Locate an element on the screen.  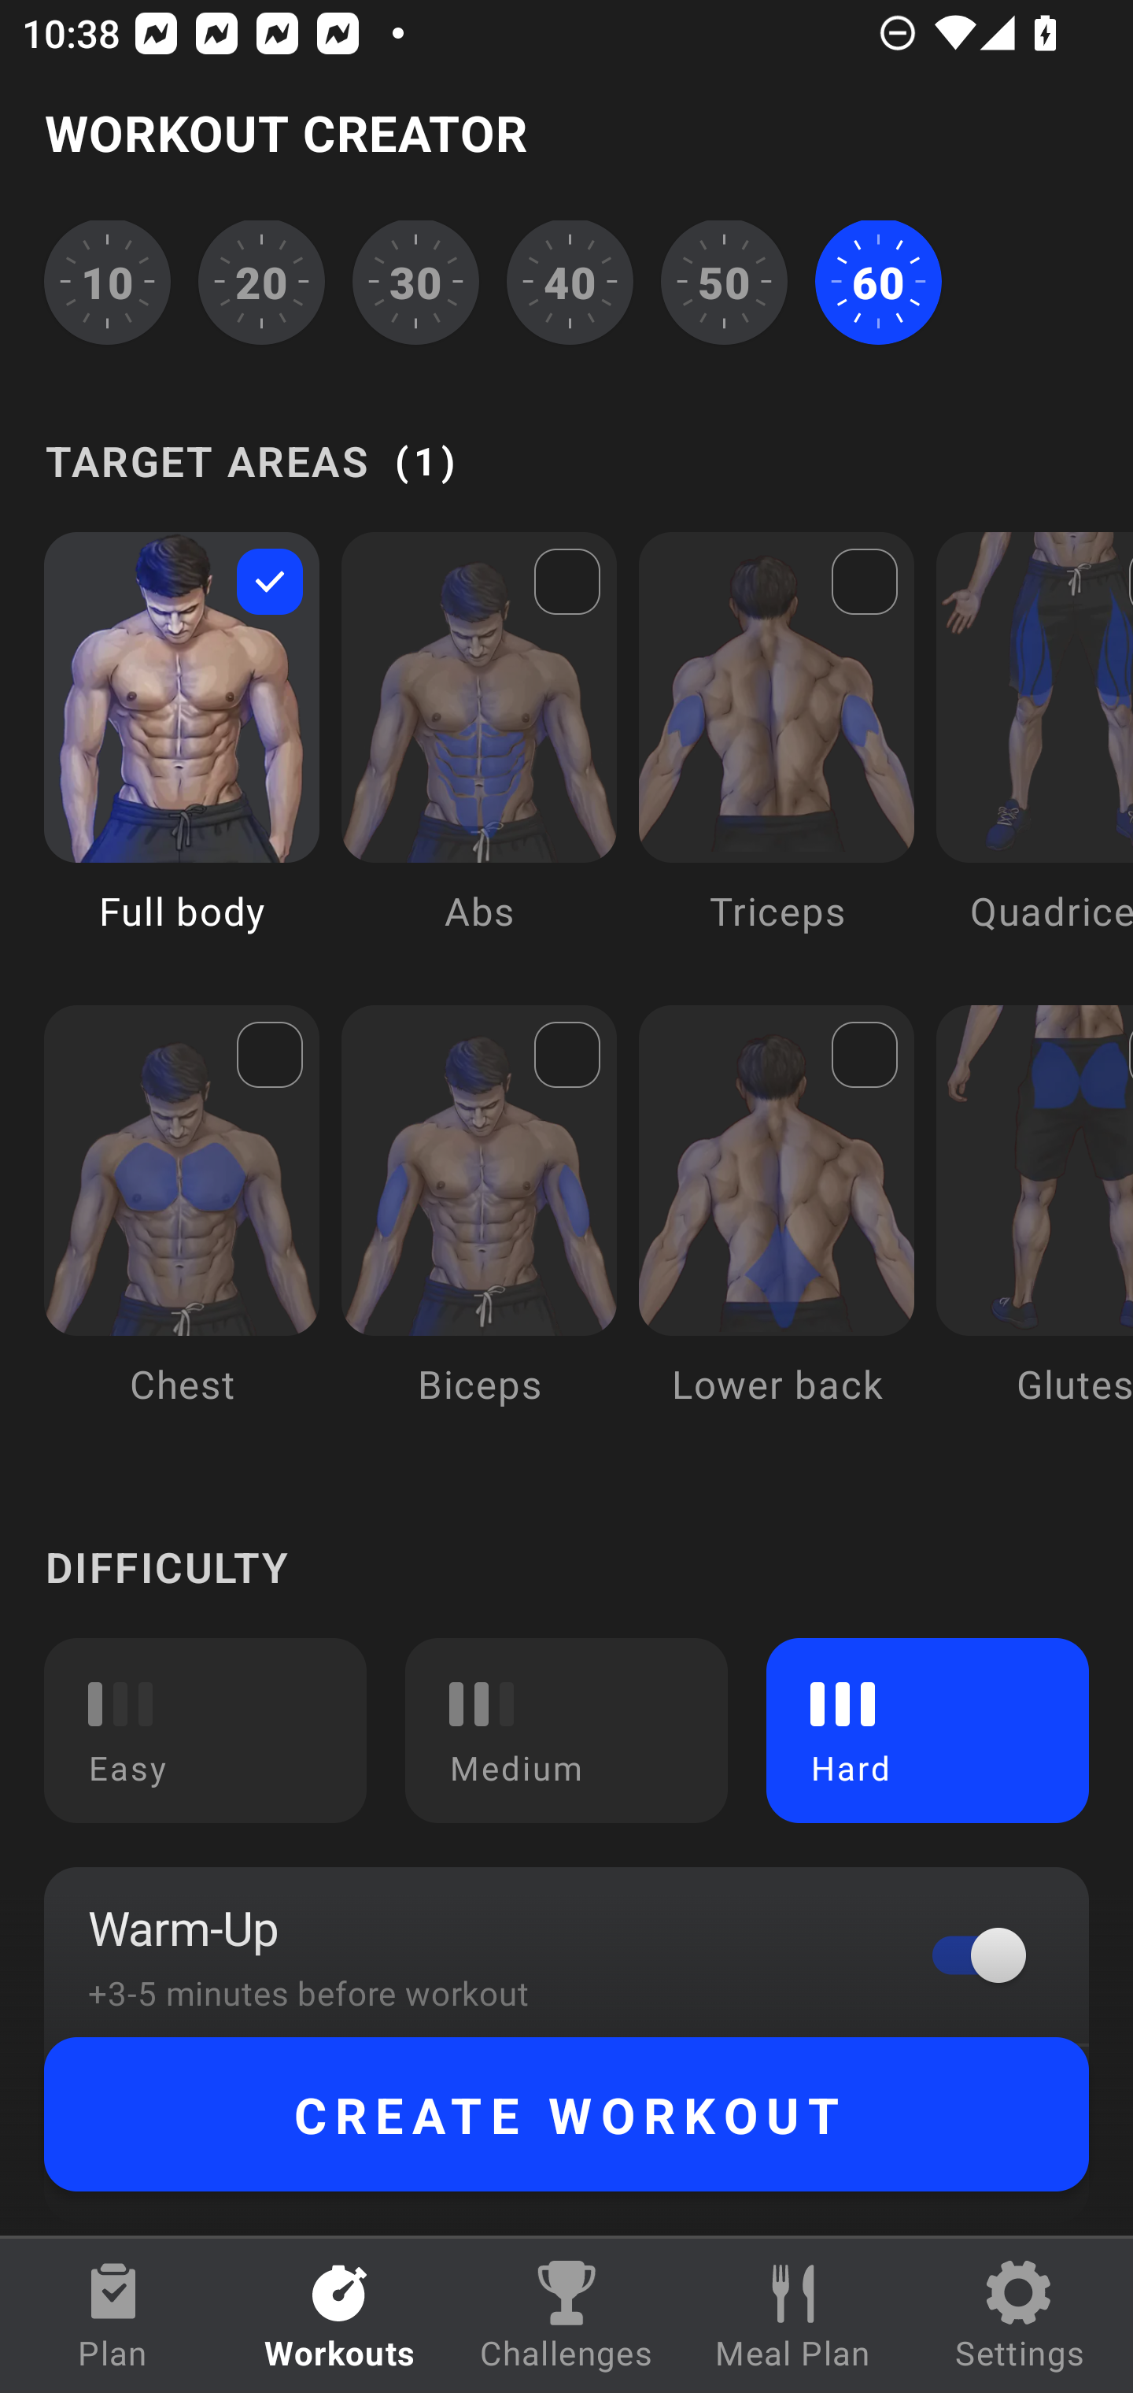
30 is located at coordinates (415, 283).